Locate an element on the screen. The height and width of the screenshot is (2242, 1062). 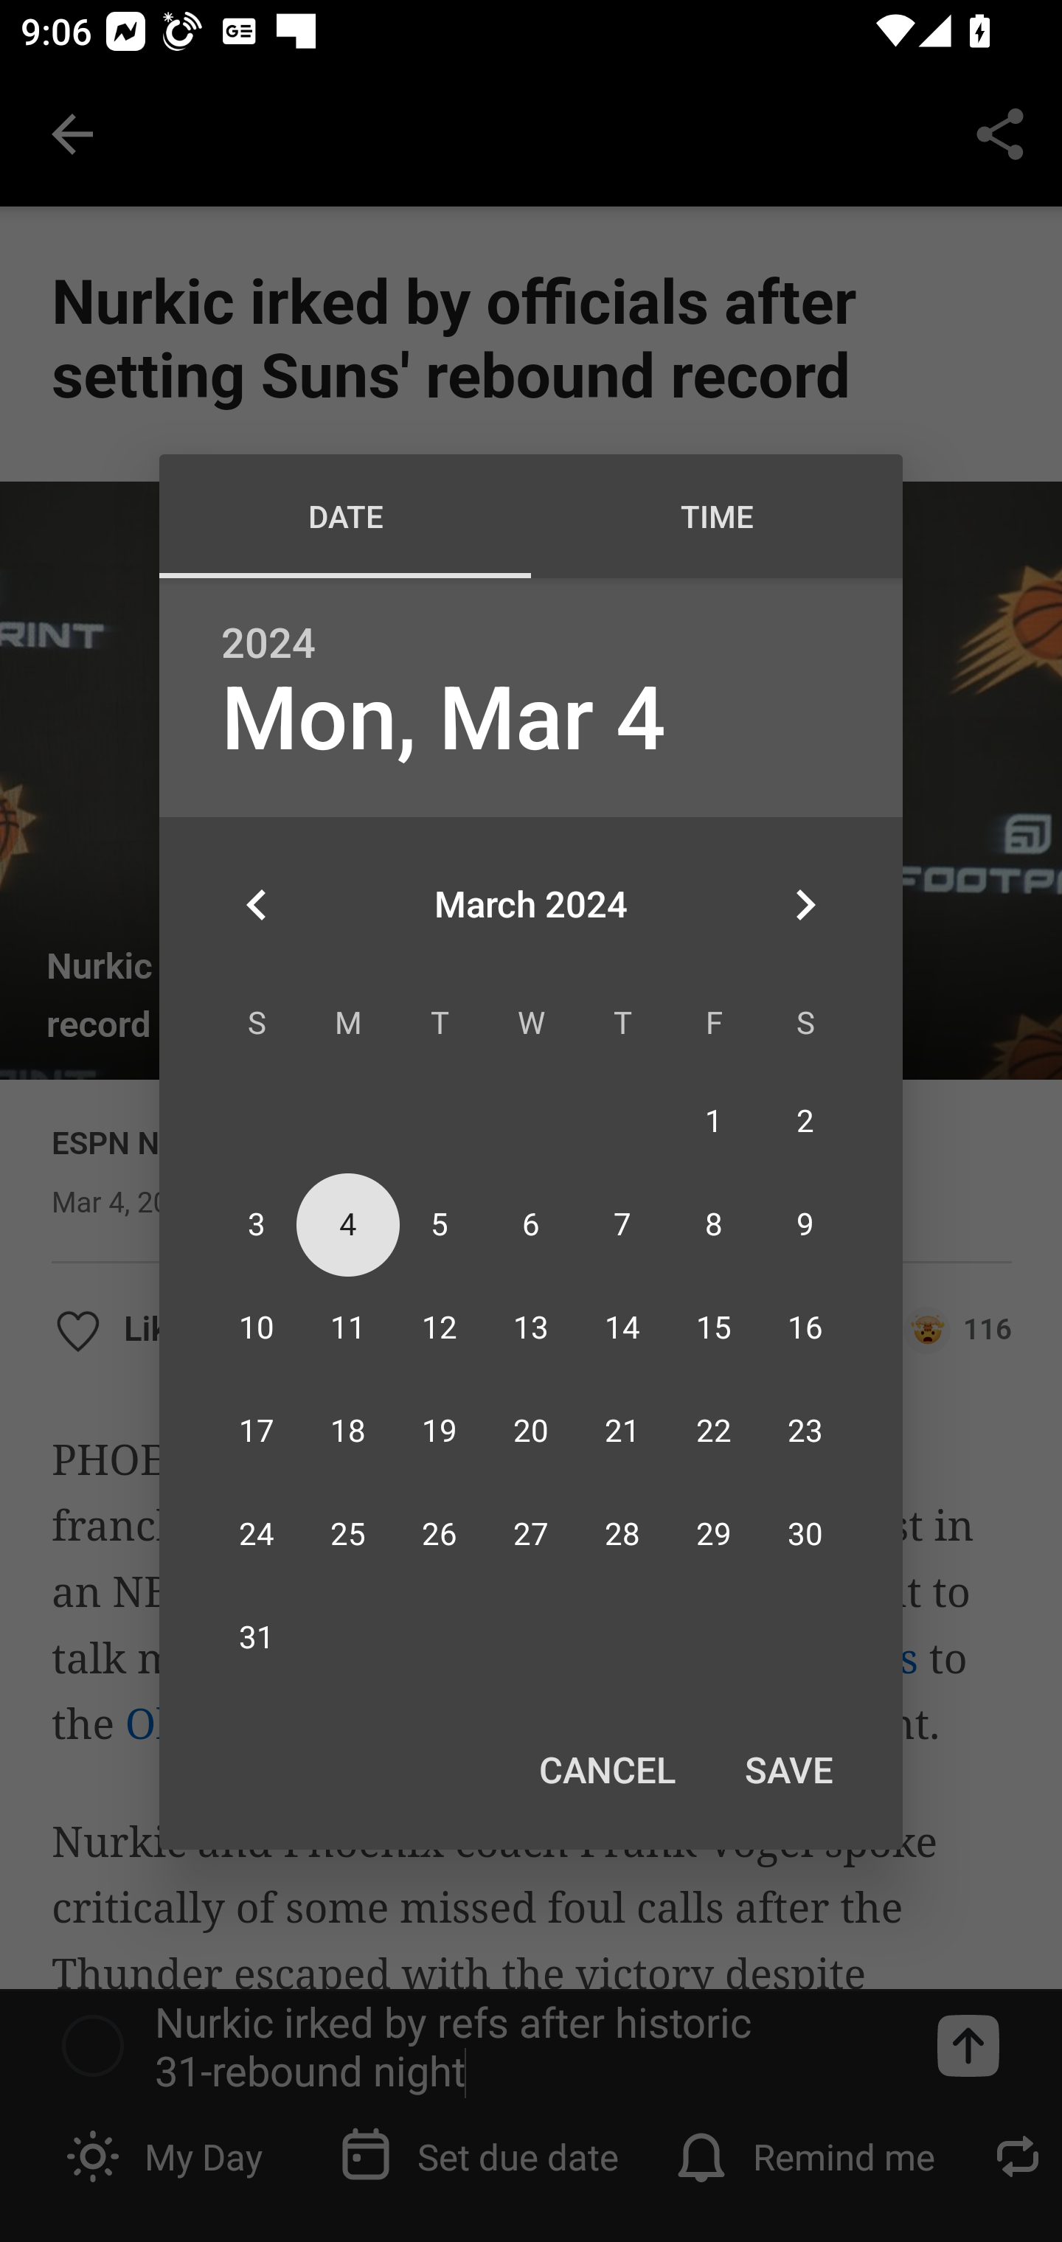
17 17 March 2024 is located at coordinates (257, 1431).